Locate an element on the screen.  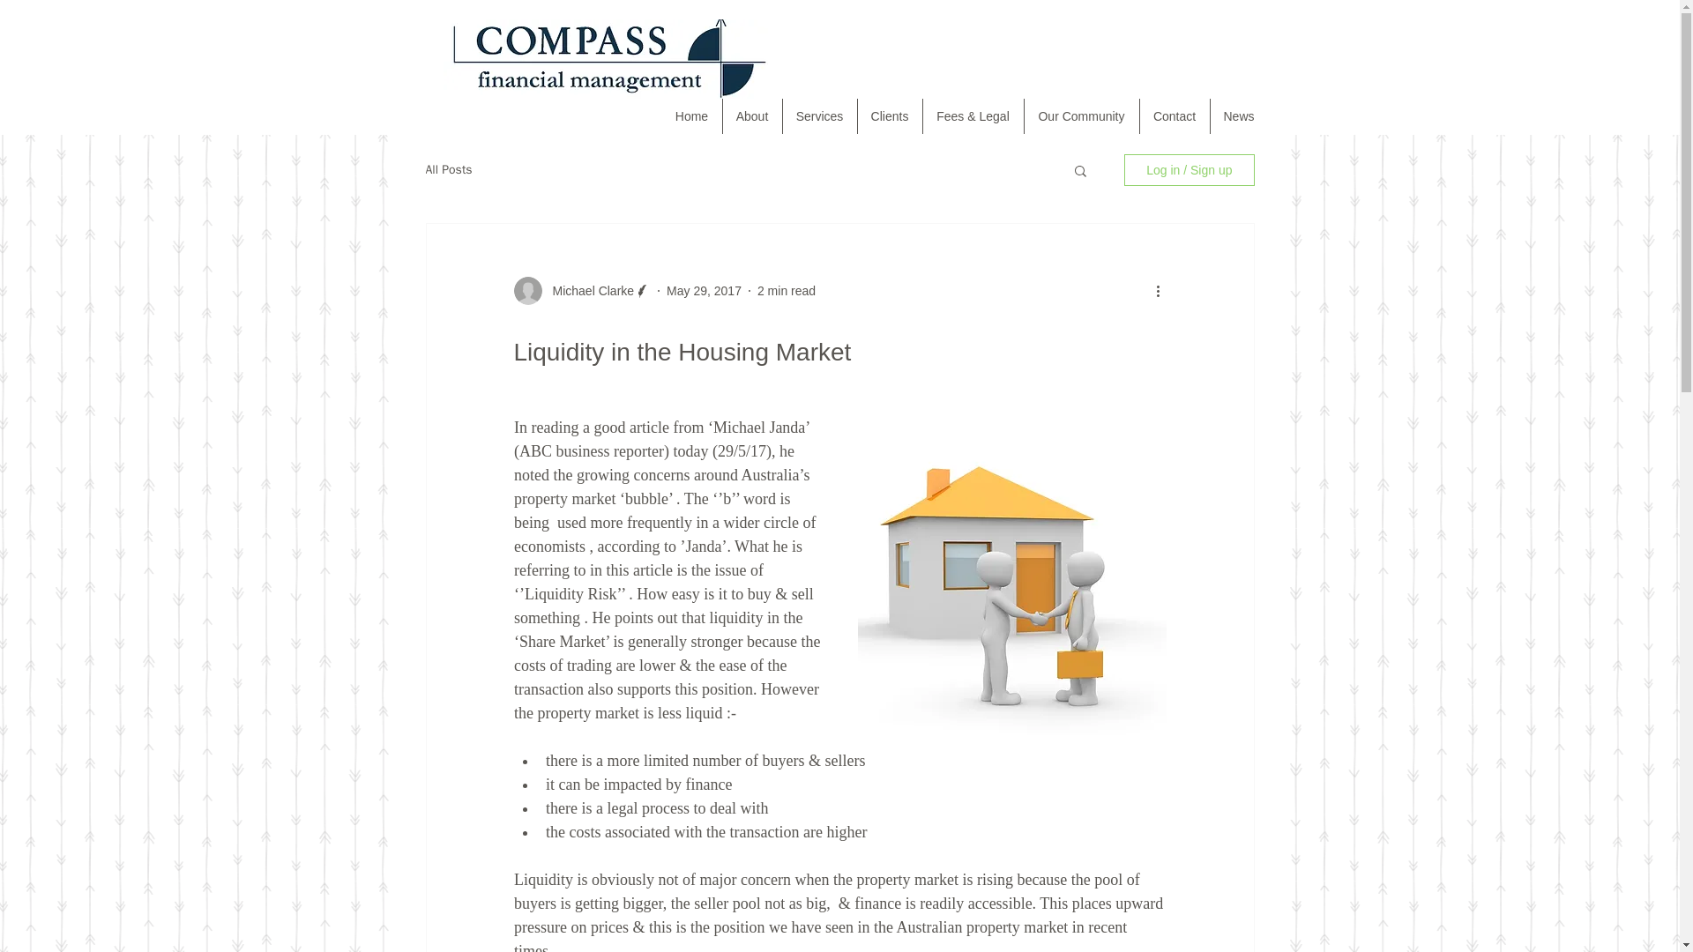
News is located at coordinates (1238, 116).